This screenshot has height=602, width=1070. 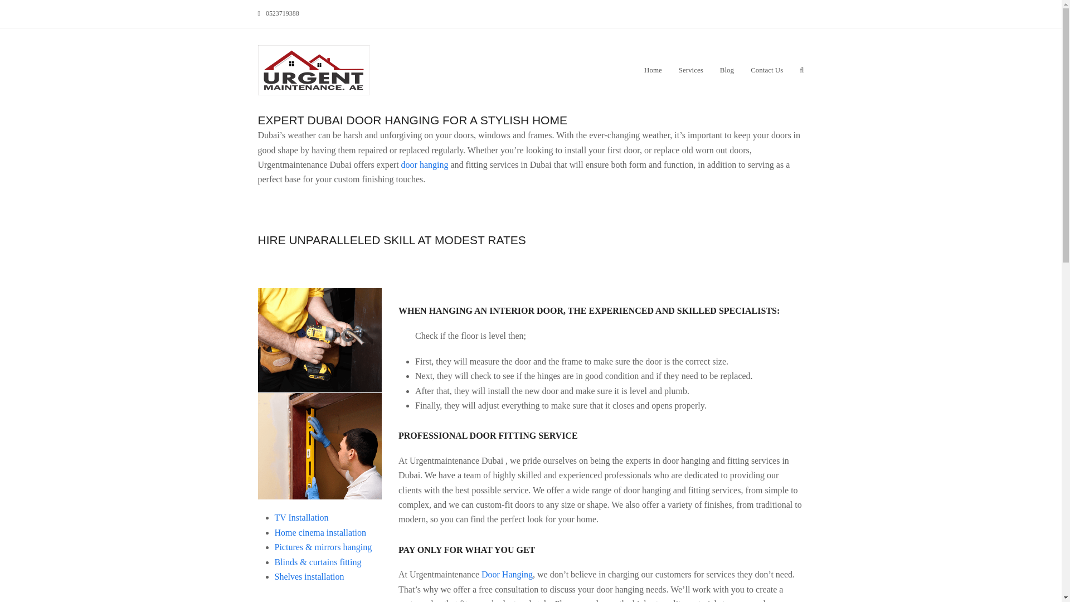 What do you see at coordinates (507, 574) in the screenshot?
I see `Door Hanging` at bounding box center [507, 574].